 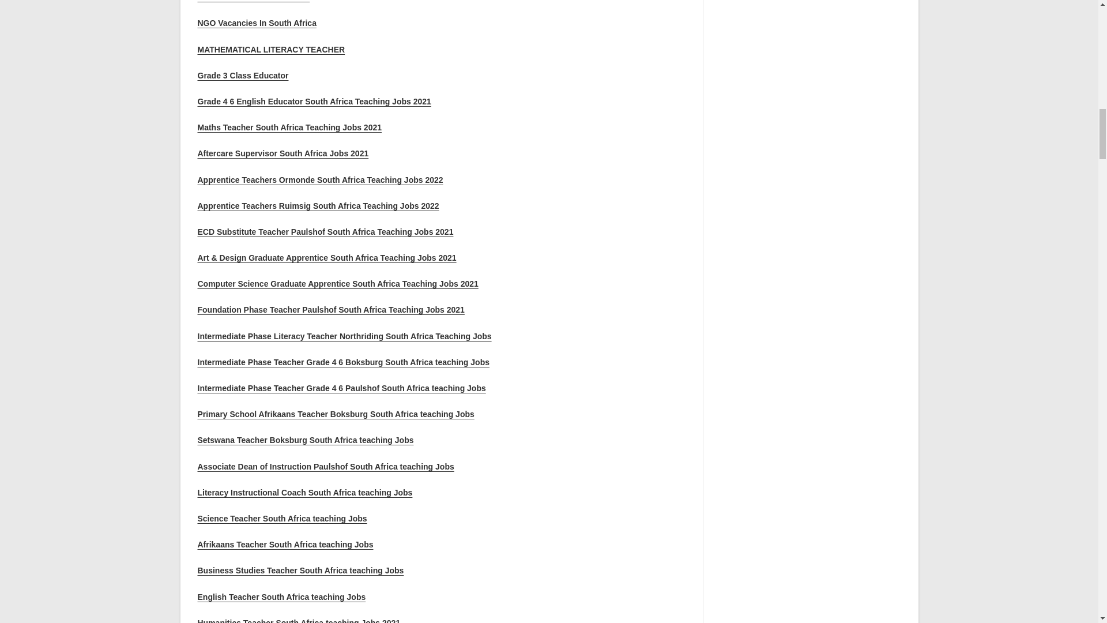 I want to click on Apprentice Teachers Ruimsig South Africa Teaching Jobs 2022, so click(x=317, y=205).